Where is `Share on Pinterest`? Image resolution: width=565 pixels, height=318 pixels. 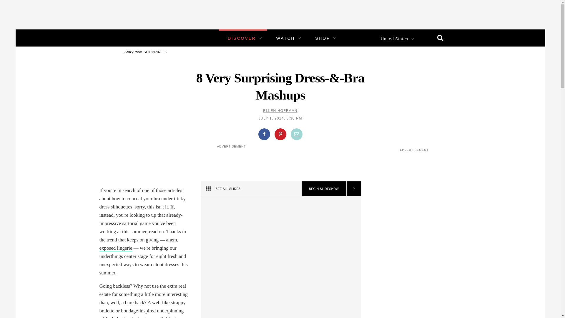 Share on Pinterest is located at coordinates (280, 134).